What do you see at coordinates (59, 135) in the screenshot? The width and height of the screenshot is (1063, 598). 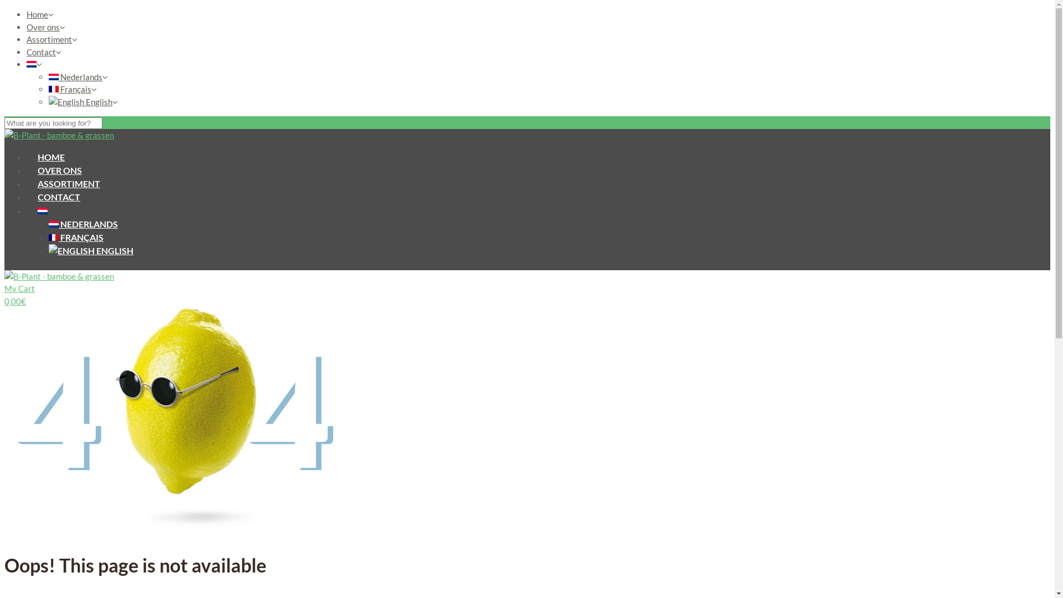 I see `B-Plant` at bounding box center [59, 135].